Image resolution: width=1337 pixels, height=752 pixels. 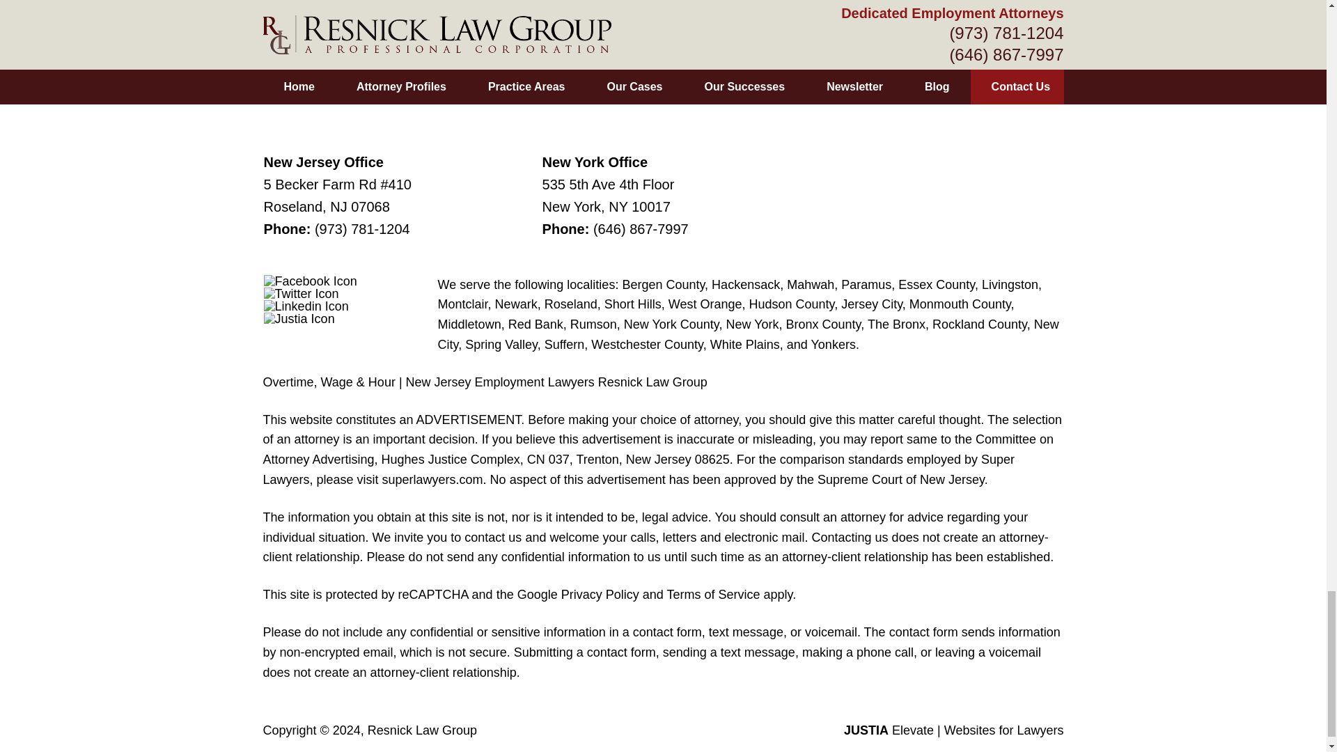 What do you see at coordinates (299, 319) in the screenshot?
I see `Justia` at bounding box center [299, 319].